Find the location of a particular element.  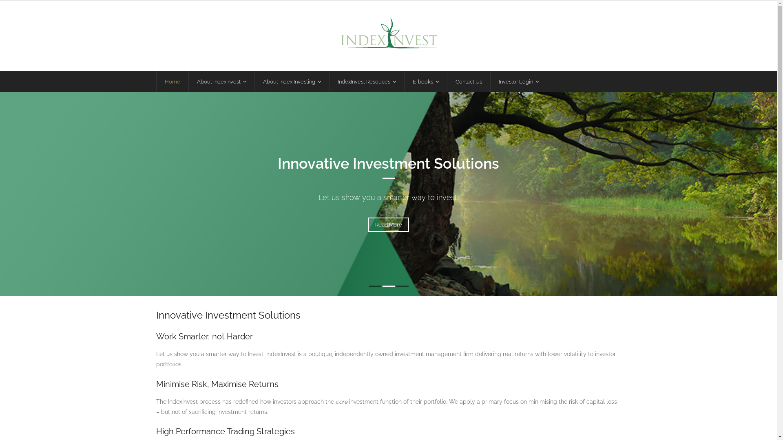

Contact Us is located at coordinates (469, 81).